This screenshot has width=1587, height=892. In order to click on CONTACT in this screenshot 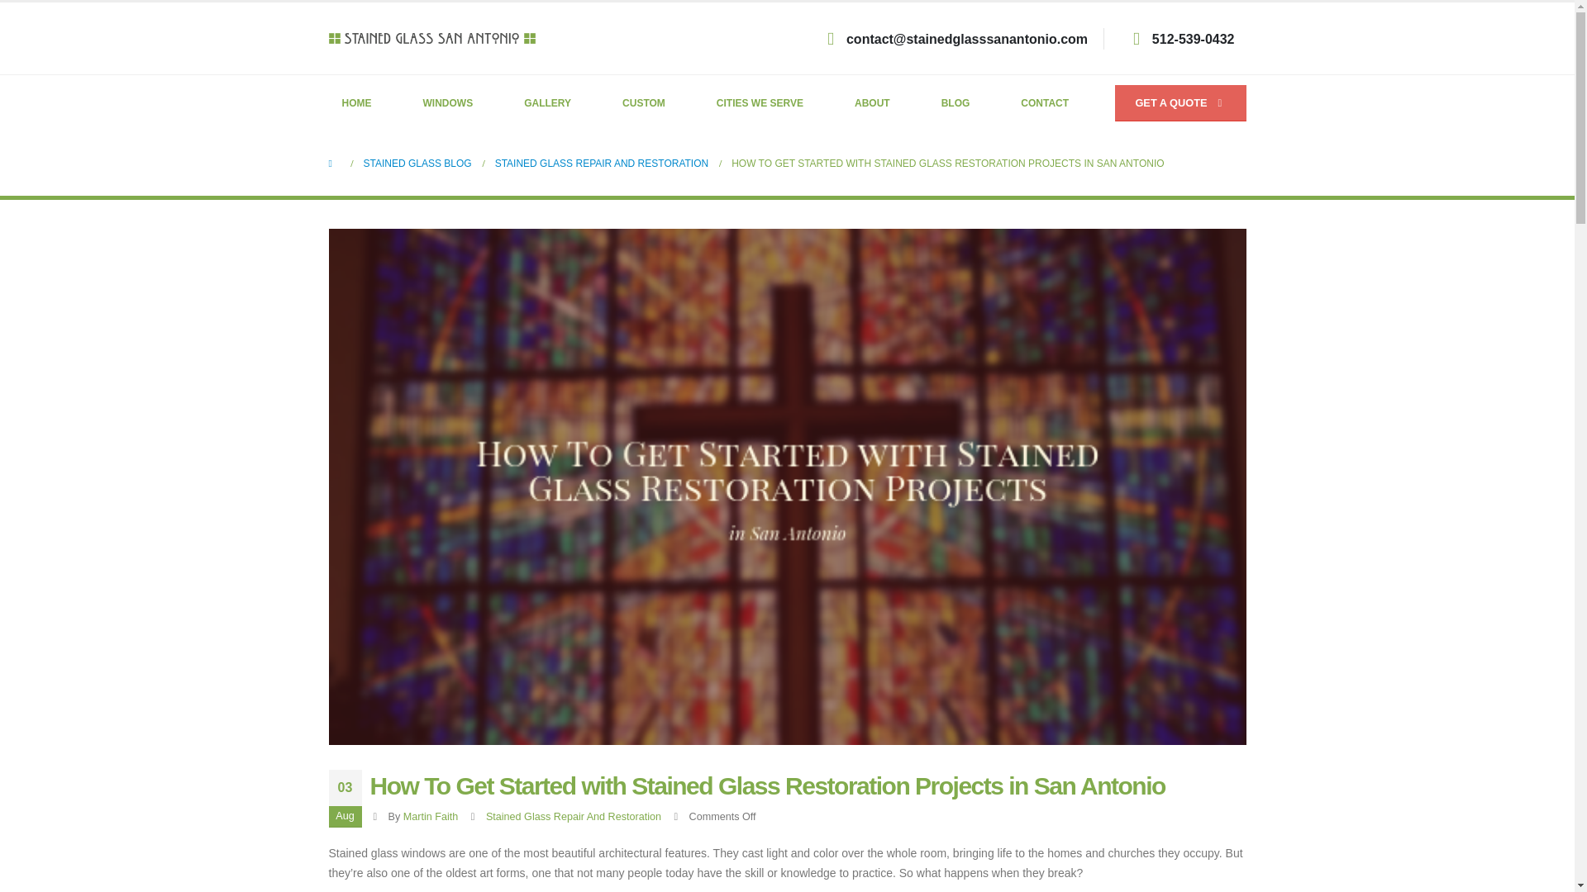, I will do `click(1045, 102)`.